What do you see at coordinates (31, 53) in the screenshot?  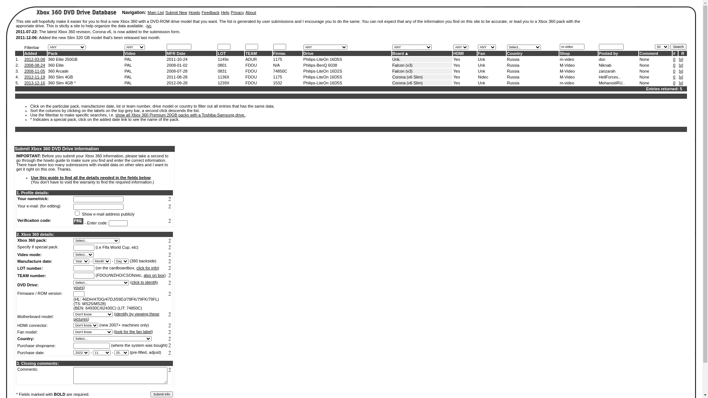 I see `Added` at bounding box center [31, 53].